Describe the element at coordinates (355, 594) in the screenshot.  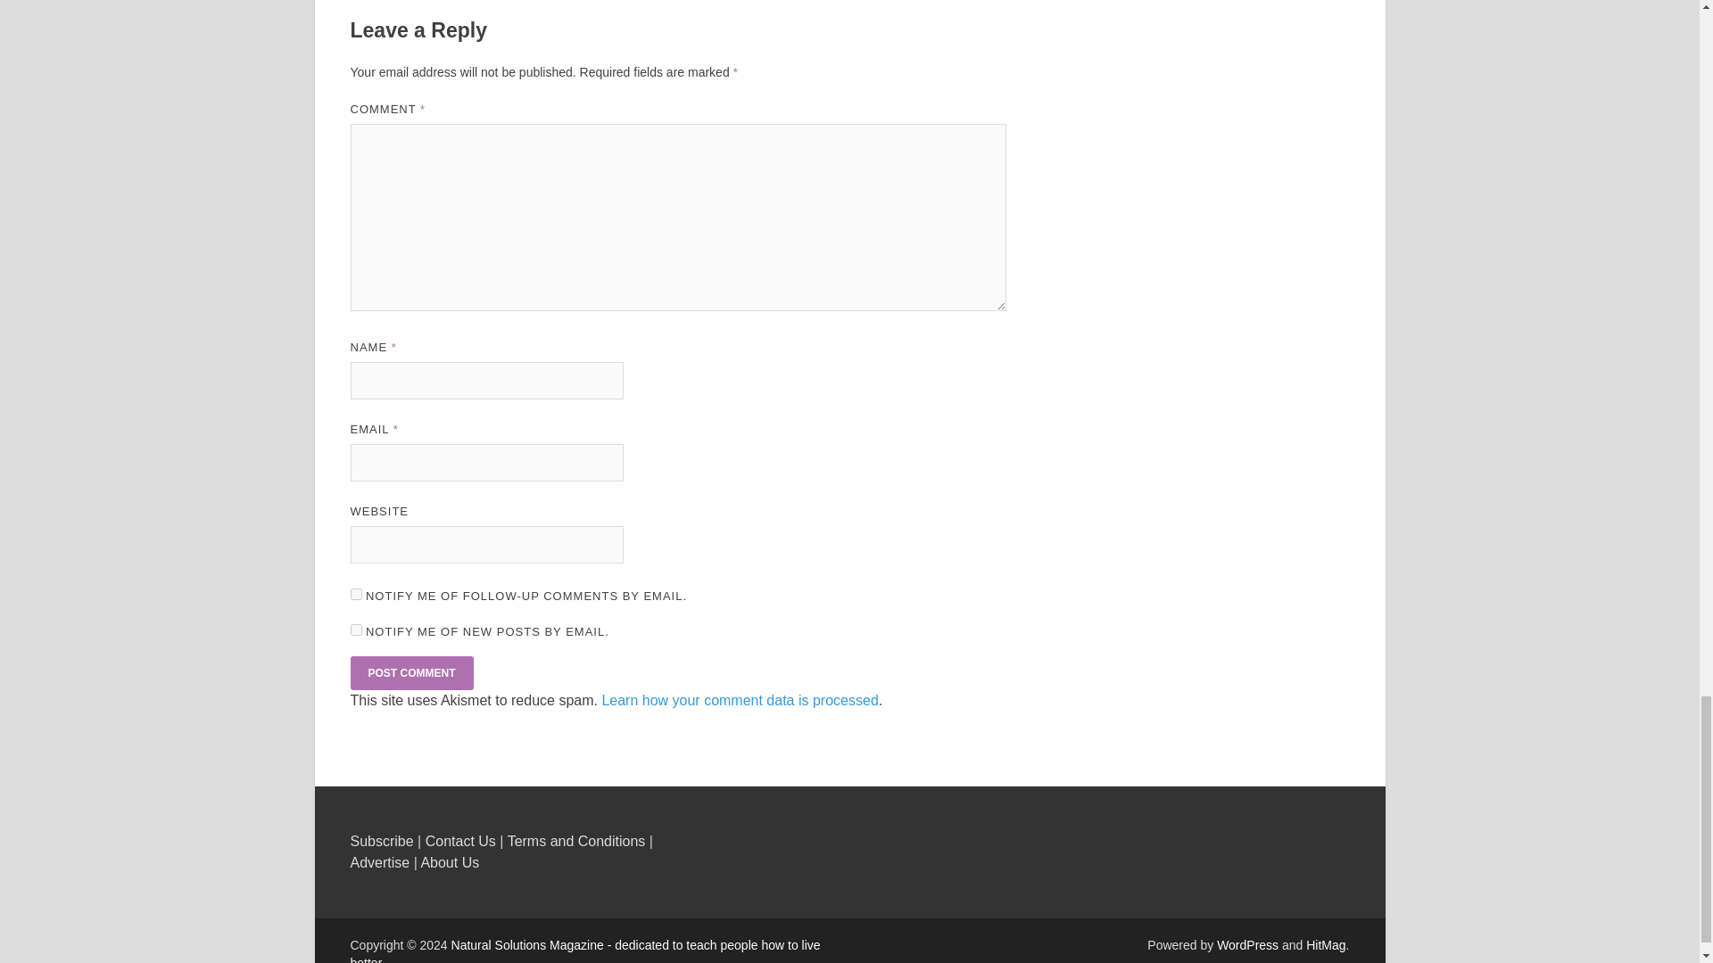
I see `subscribe` at that location.